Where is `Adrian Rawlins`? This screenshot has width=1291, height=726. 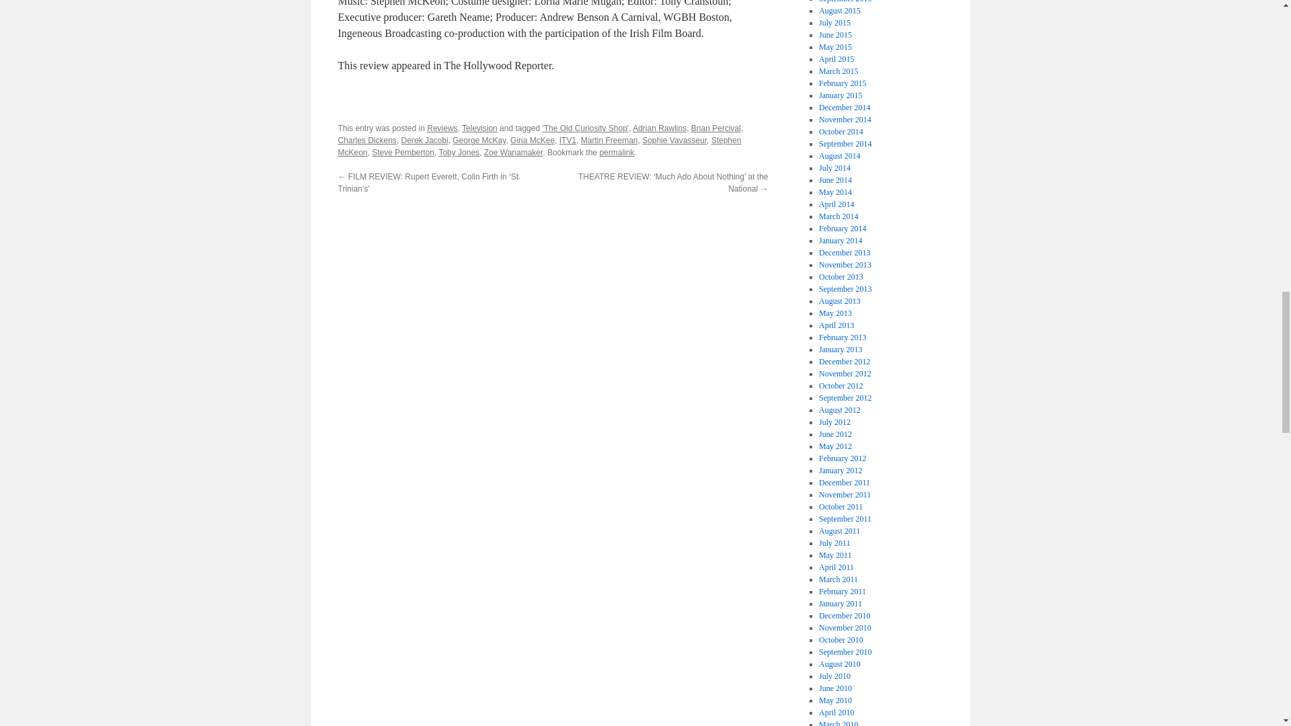 Adrian Rawlins is located at coordinates (659, 128).